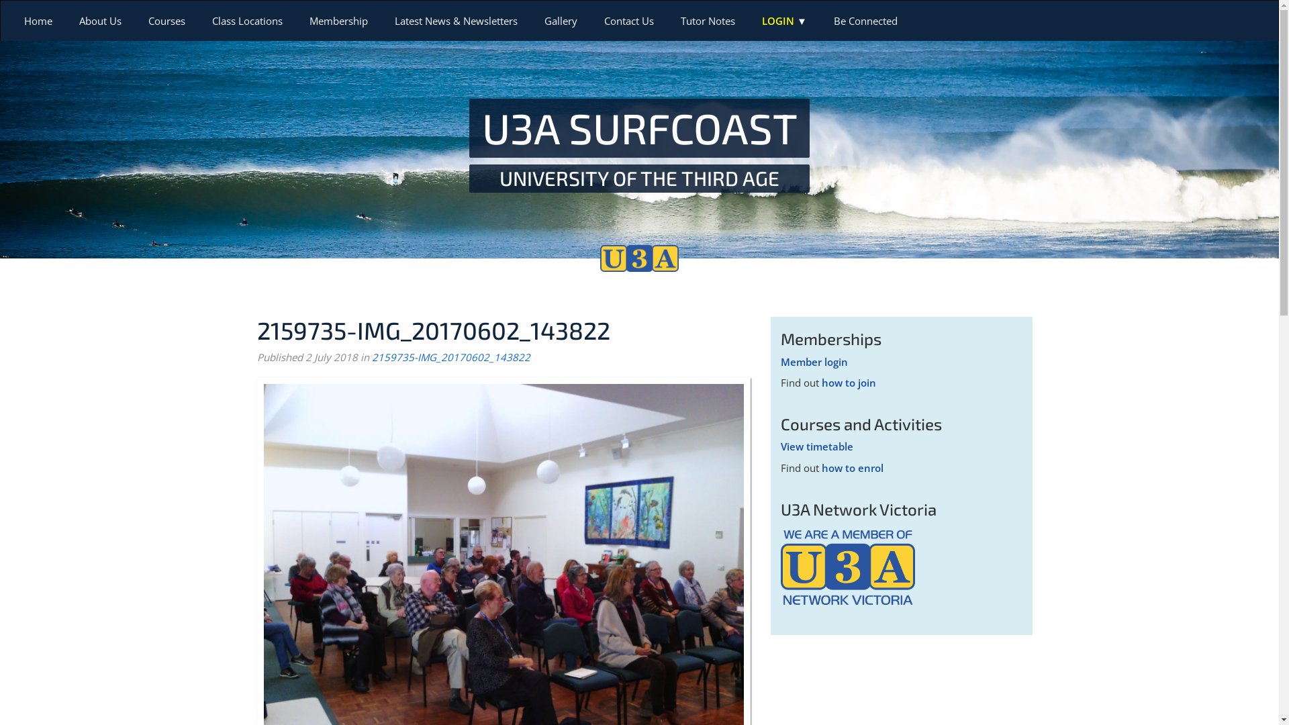  What do you see at coordinates (784, 21) in the screenshot?
I see `LOGIN` at bounding box center [784, 21].